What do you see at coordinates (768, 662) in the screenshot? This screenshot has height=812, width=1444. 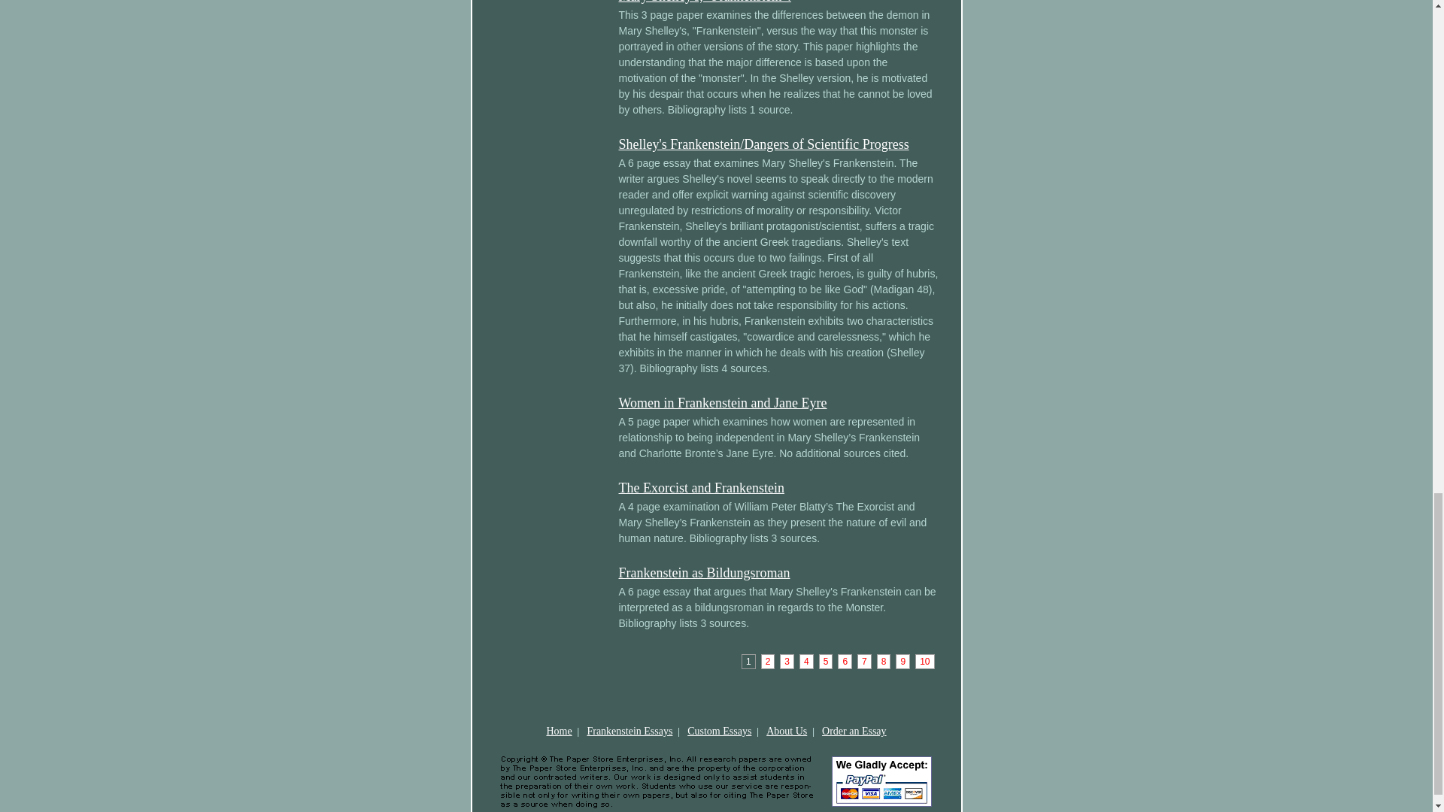 I see `2` at bounding box center [768, 662].